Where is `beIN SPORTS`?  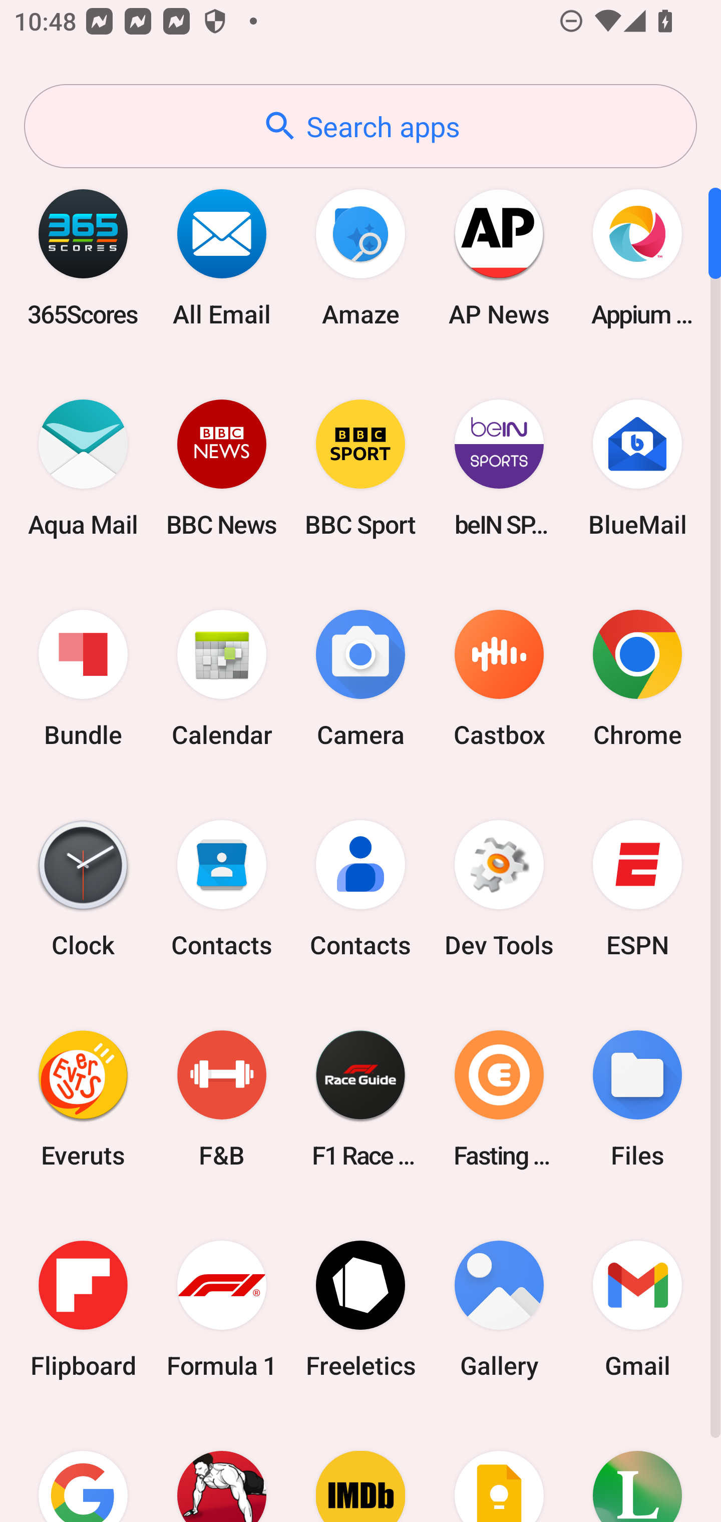 beIN SPORTS is located at coordinates (499, 468).